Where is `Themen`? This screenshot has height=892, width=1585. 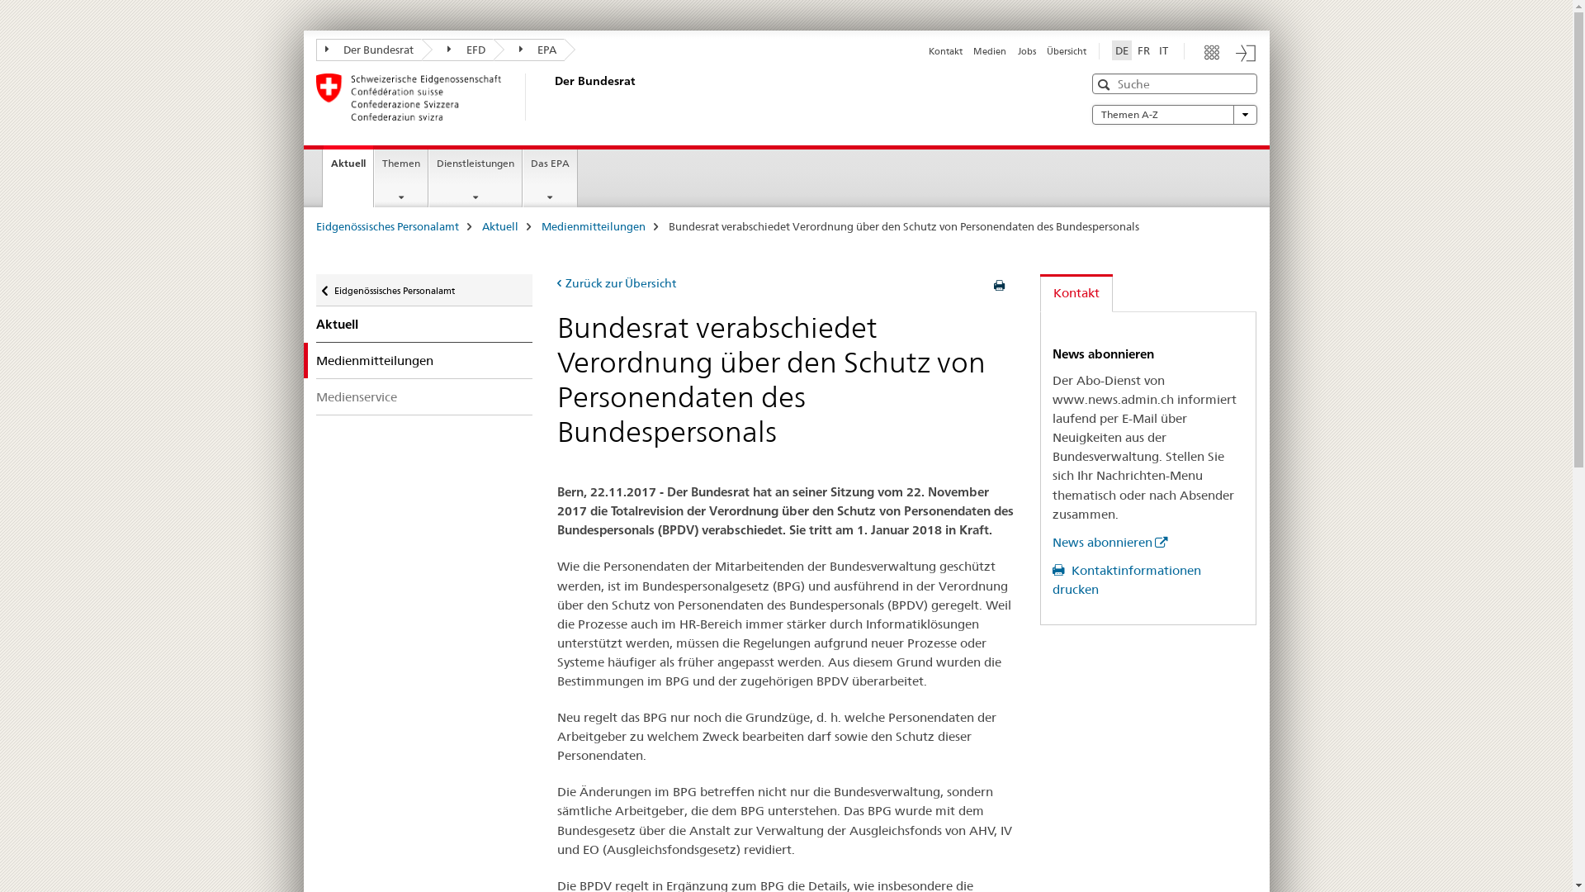
Themen is located at coordinates (401, 178).